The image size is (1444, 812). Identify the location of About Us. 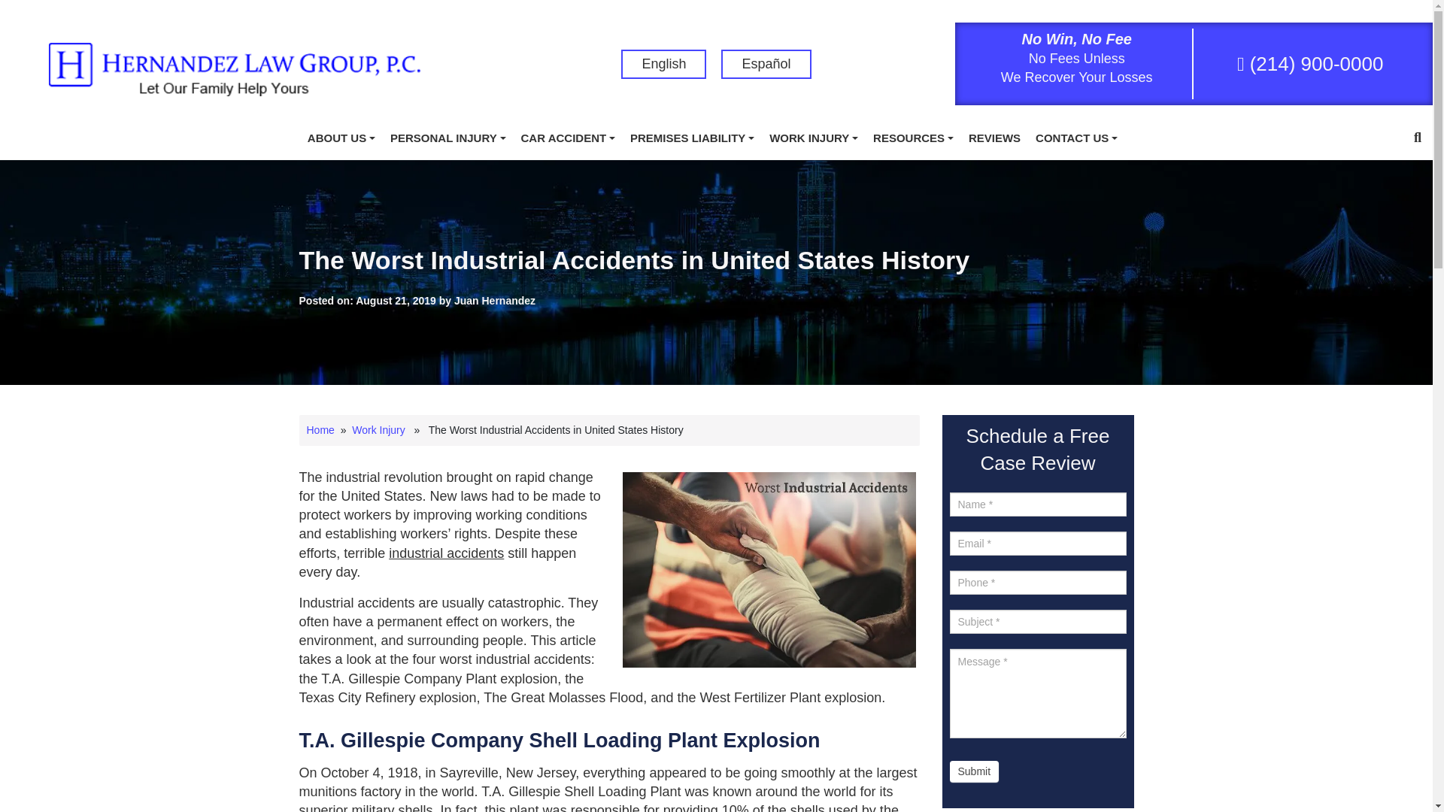
(341, 138).